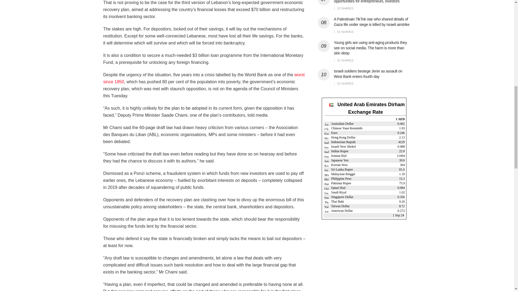 This screenshot has height=291, width=518. Describe the element at coordinates (326, 124) in the screenshot. I see `Australian Dollar` at that location.